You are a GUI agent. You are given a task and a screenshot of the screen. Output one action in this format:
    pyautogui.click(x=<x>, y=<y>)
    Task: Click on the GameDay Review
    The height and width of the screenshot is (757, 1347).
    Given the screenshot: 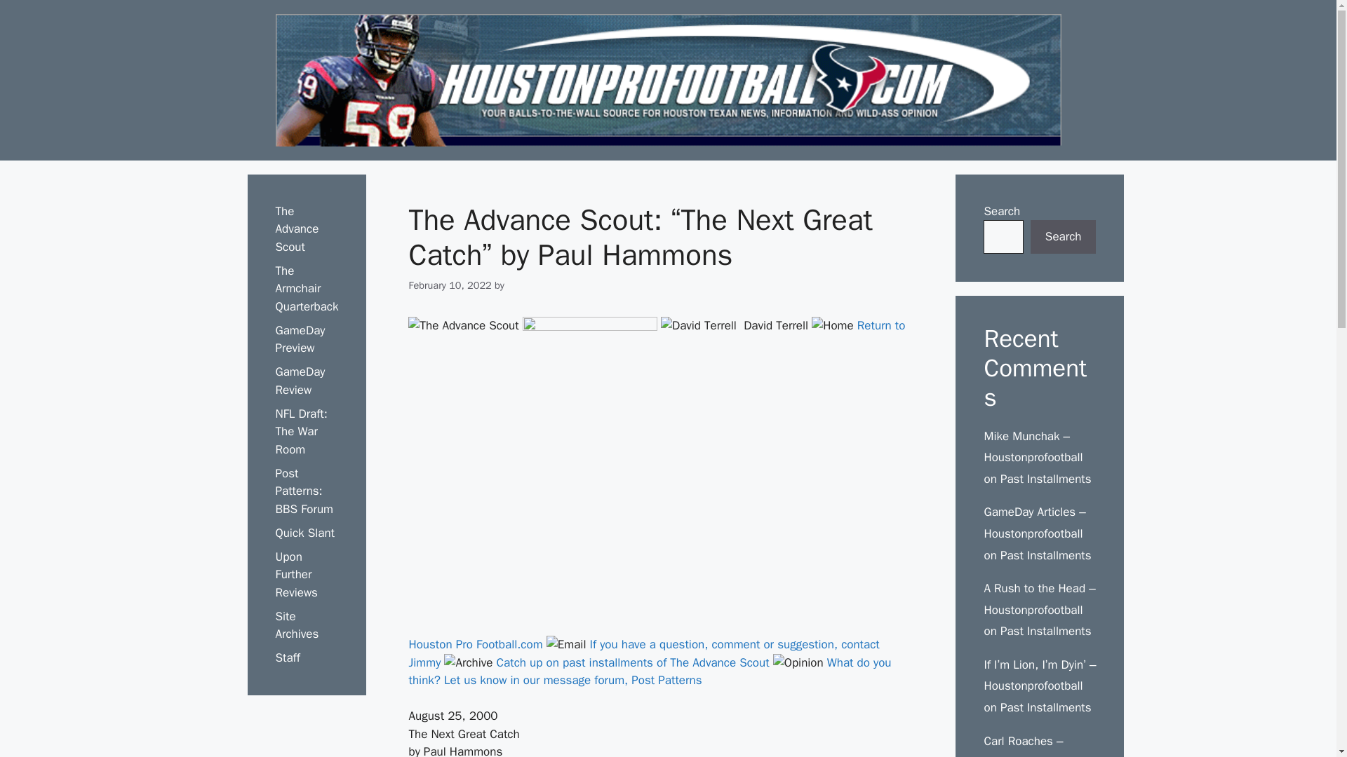 What is the action you would take?
    pyautogui.click(x=299, y=381)
    